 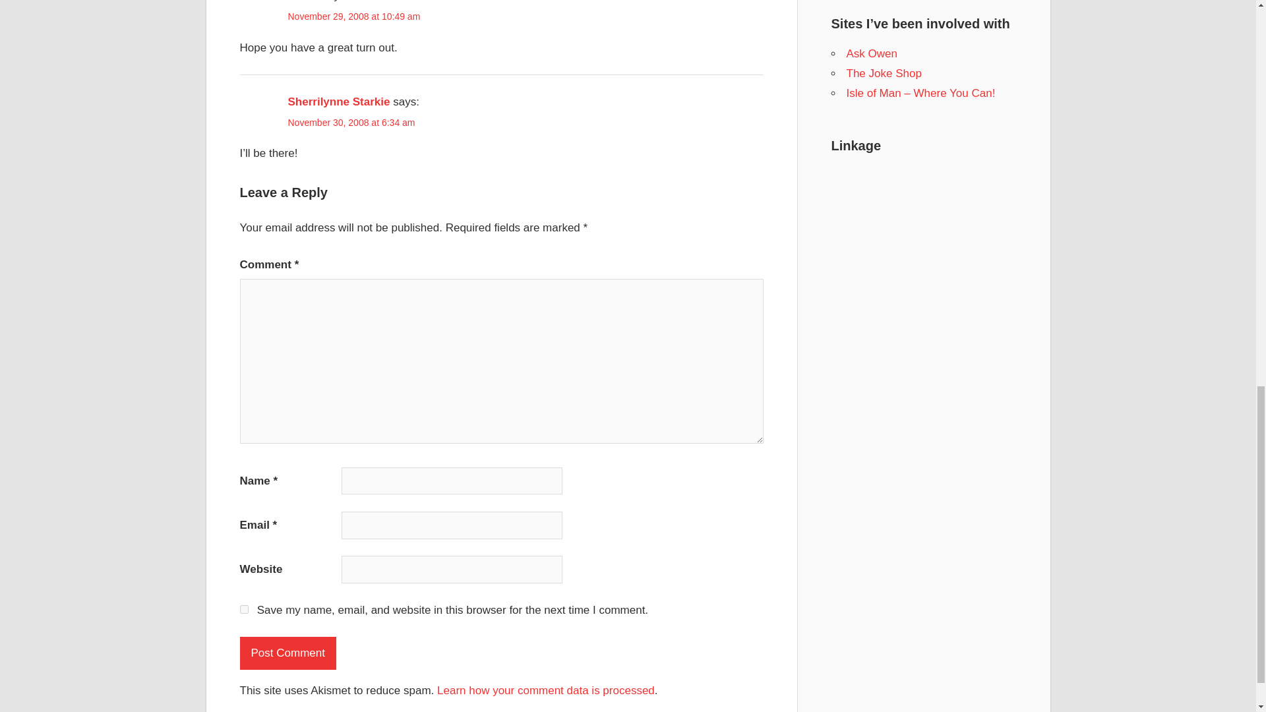 What do you see at coordinates (303, 1) in the screenshot?
I see `NIX74` at bounding box center [303, 1].